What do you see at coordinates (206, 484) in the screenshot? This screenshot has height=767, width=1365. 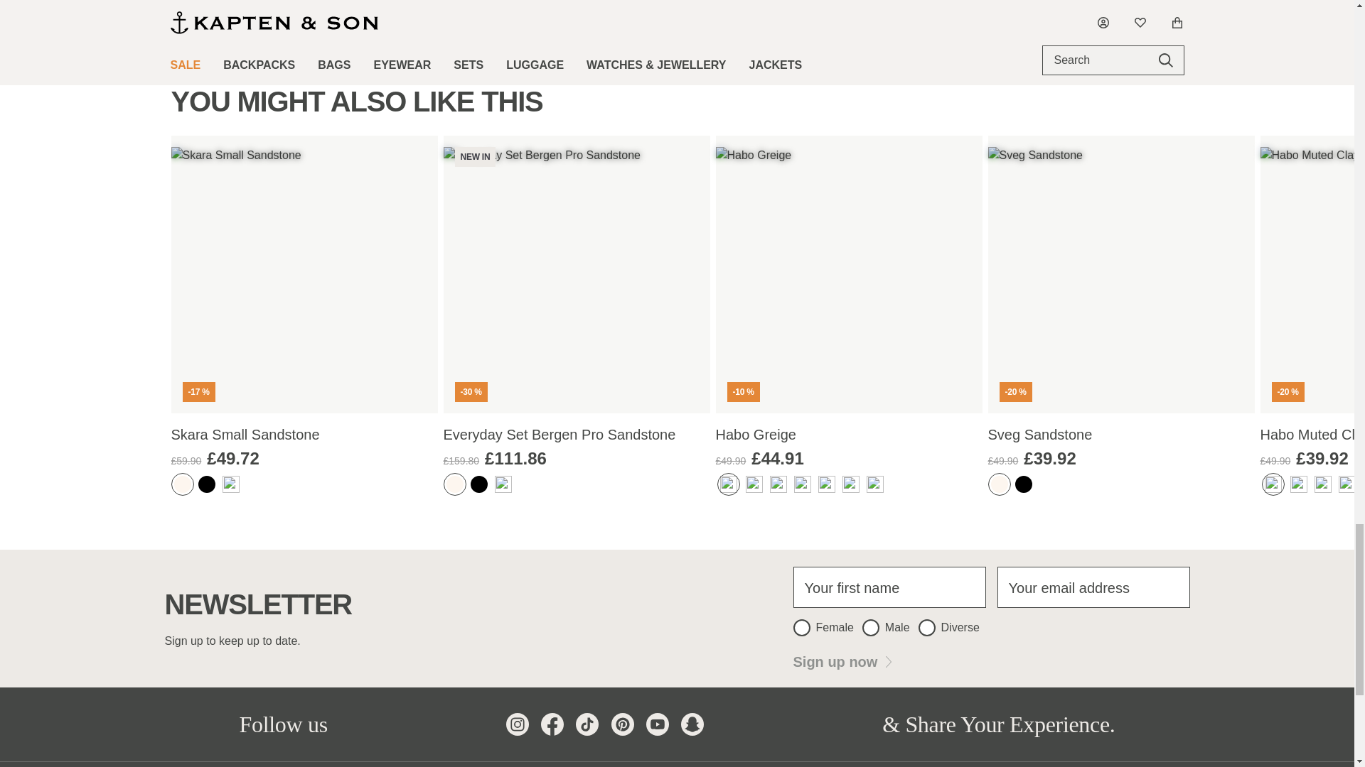 I see `Skara Small Sandstone - Black` at bounding box center [206, 484].